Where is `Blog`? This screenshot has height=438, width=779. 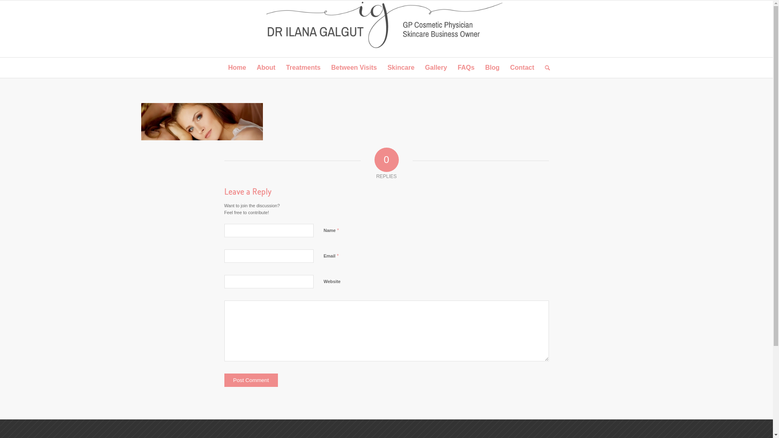
Blog is located at coordinates (493, 68).